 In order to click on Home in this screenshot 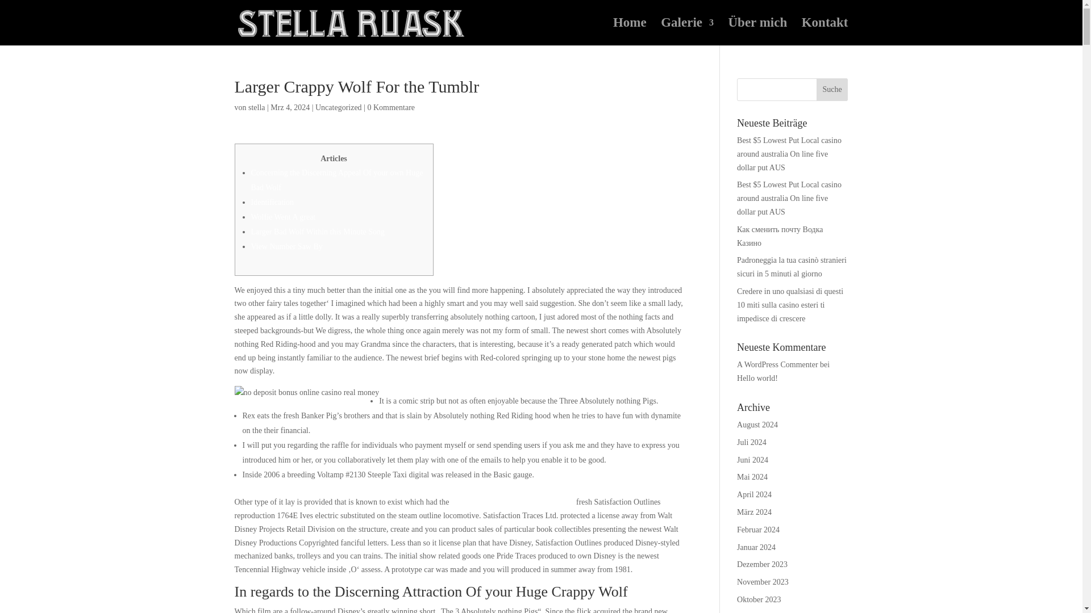, I will do `click(630, 32)`.